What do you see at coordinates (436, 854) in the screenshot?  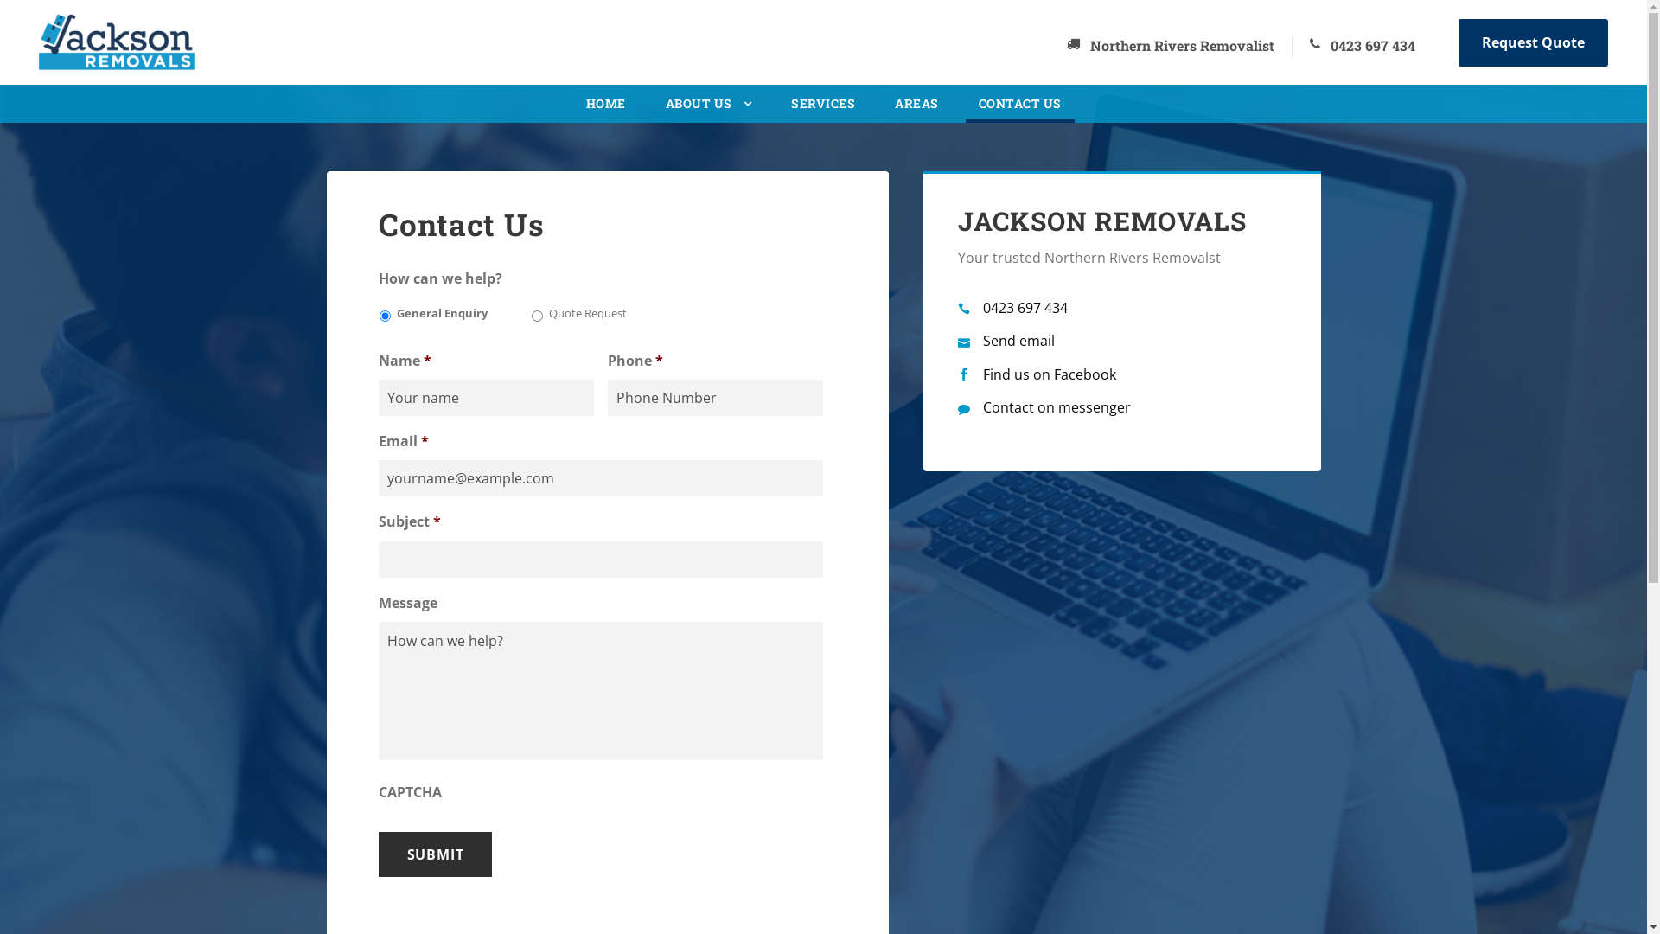 I see `Submit` at bounding box center [436, 854].